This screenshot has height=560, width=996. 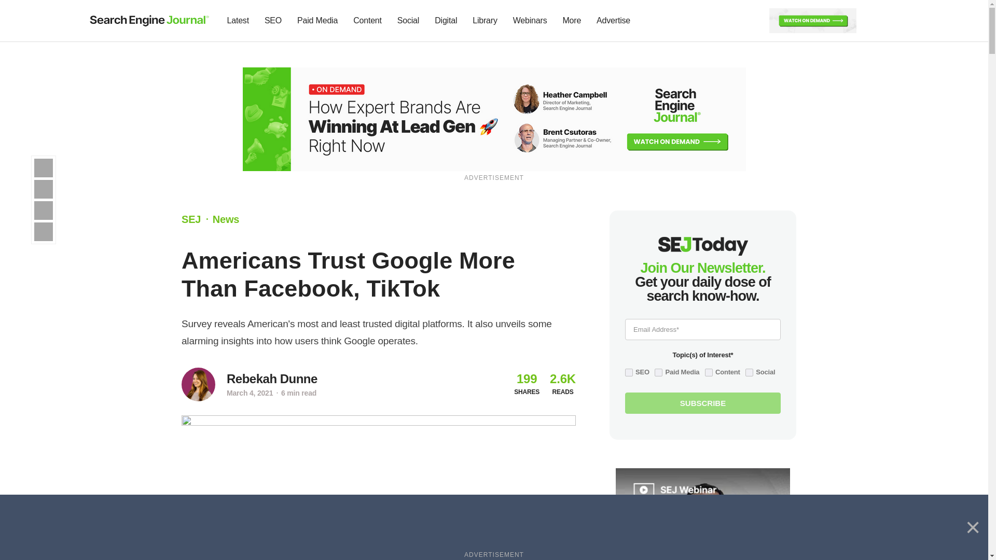 I want to click on Latest, so click(x=238, y=21).